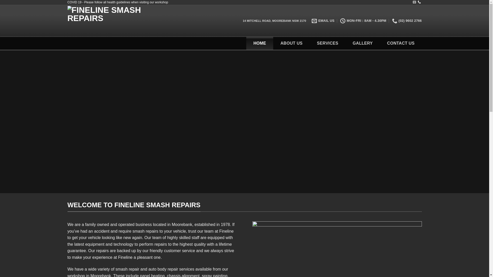 Image resolution: width=493 pixels, height=277 pixels. What do you see at coordinates (291, 43) in the screenshot?
I see `ABOUT US` at bounding box center [291, 43].